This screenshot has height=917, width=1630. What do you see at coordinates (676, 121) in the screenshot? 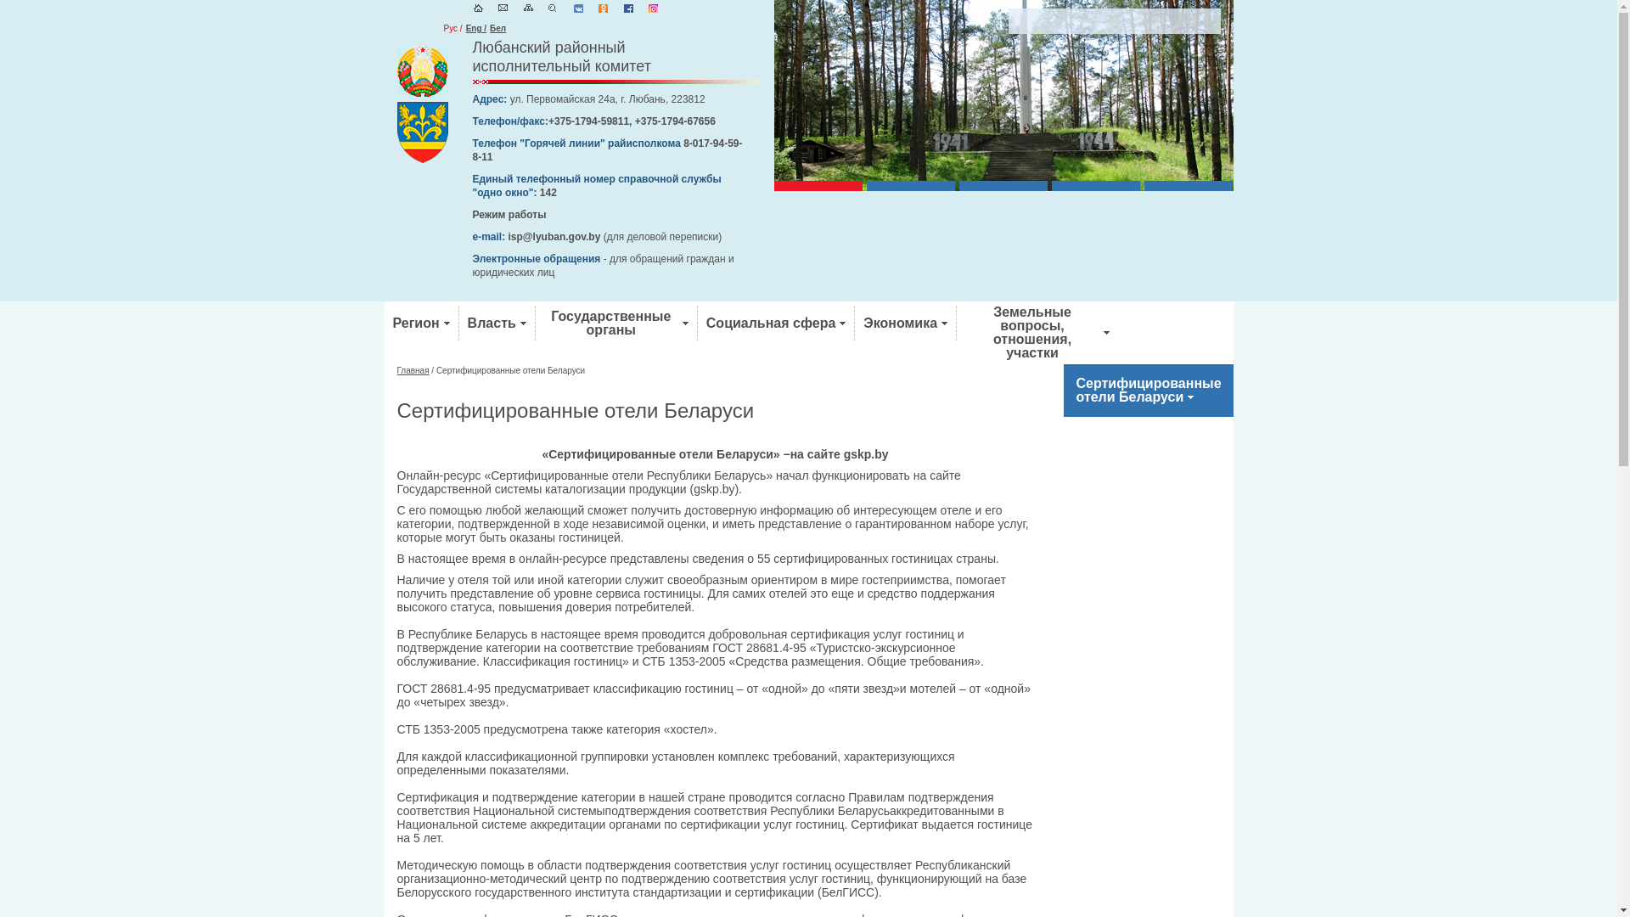
I see `+375-1794-67656` at bounding box center [676, 121].